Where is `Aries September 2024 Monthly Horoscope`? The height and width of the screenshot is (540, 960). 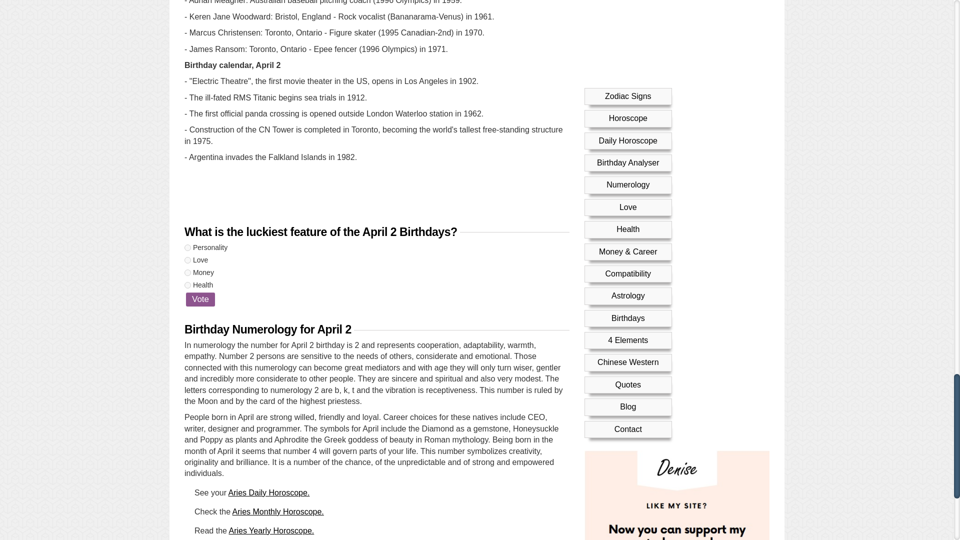
Aries September 2024 Monthly Horoscope is located at coordinates (278, 512).